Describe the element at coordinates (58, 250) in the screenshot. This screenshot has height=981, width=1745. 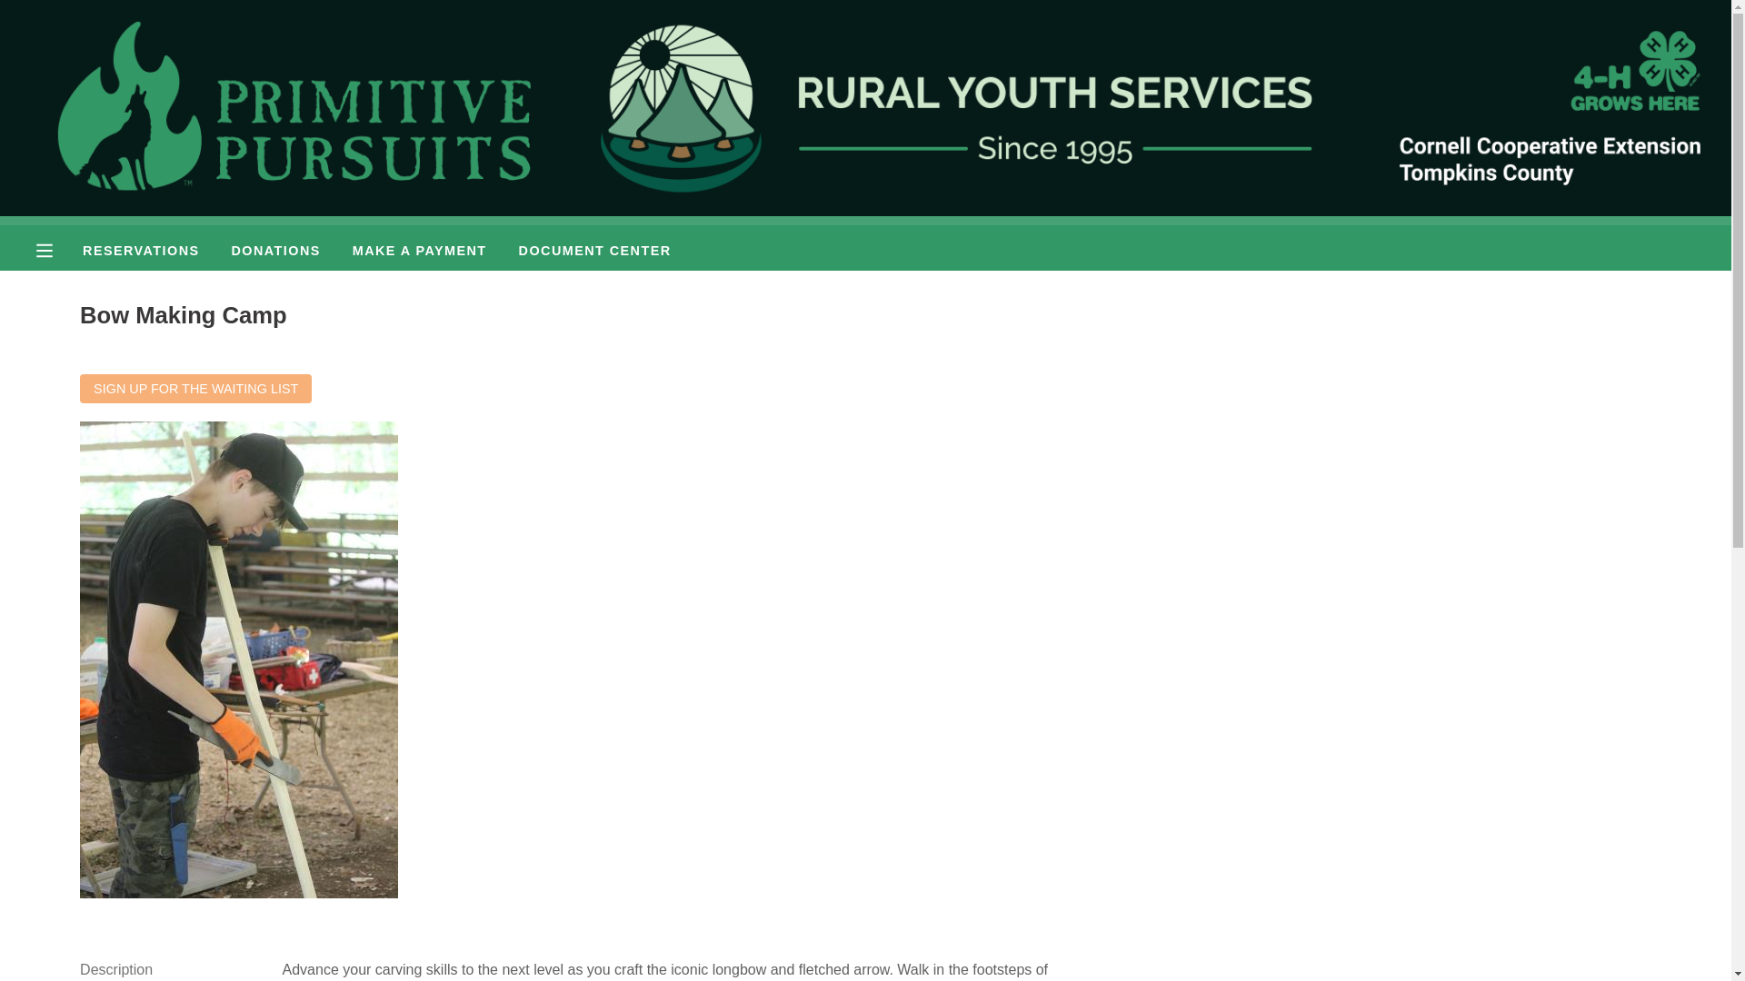
I see `Menu` at that location.